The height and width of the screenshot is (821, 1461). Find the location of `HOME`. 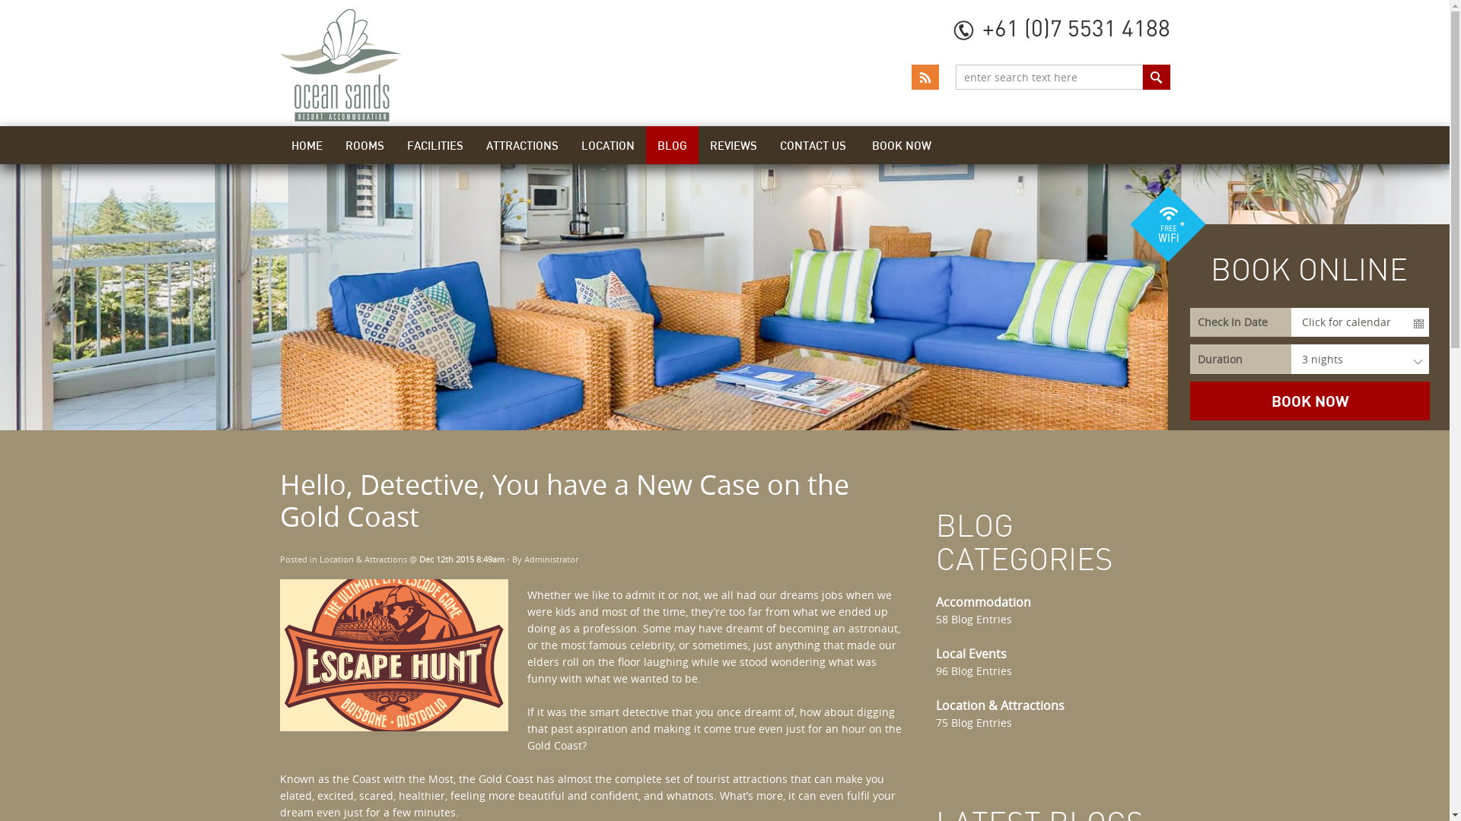

HOME is located at coordinates (307, 145).